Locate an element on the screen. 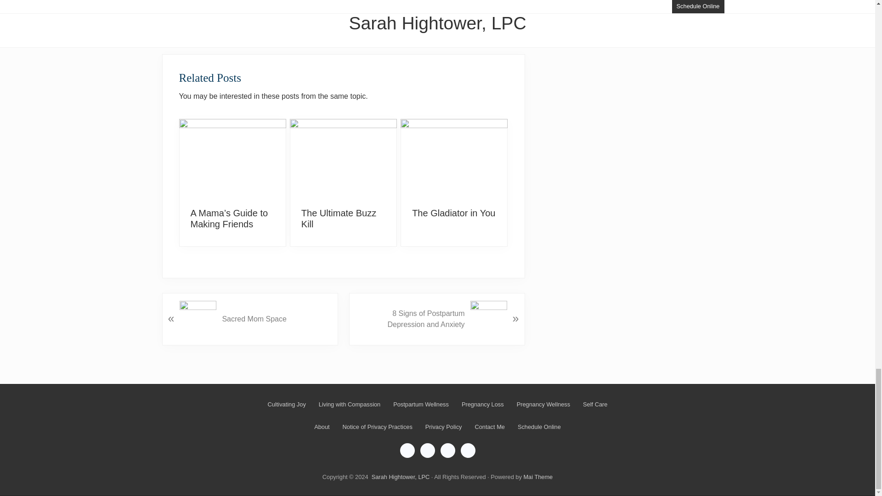  The Gladiator in You is located at coordinates (453, 213).